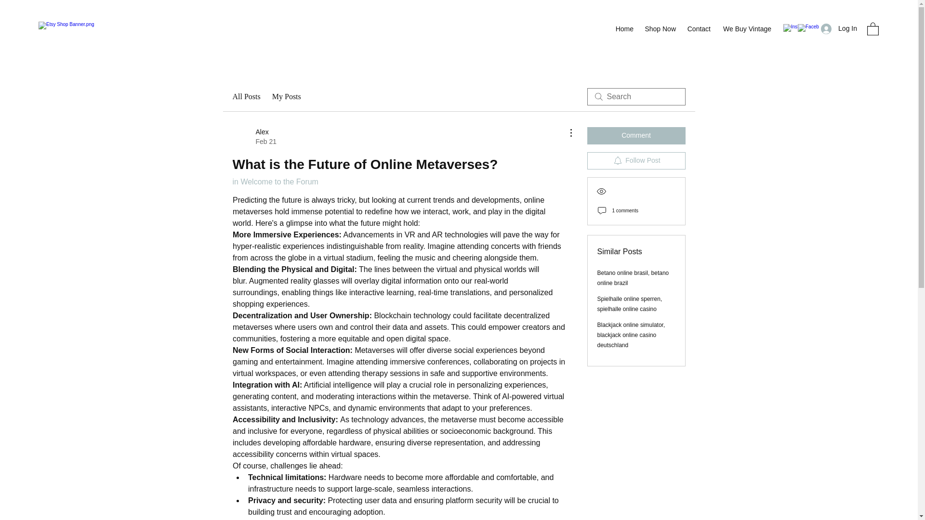  What do you see at coordinates (633, 278) in the screenshot?
I see `Betano online brasil, betano online brazil` at bounding box center [633, 278].